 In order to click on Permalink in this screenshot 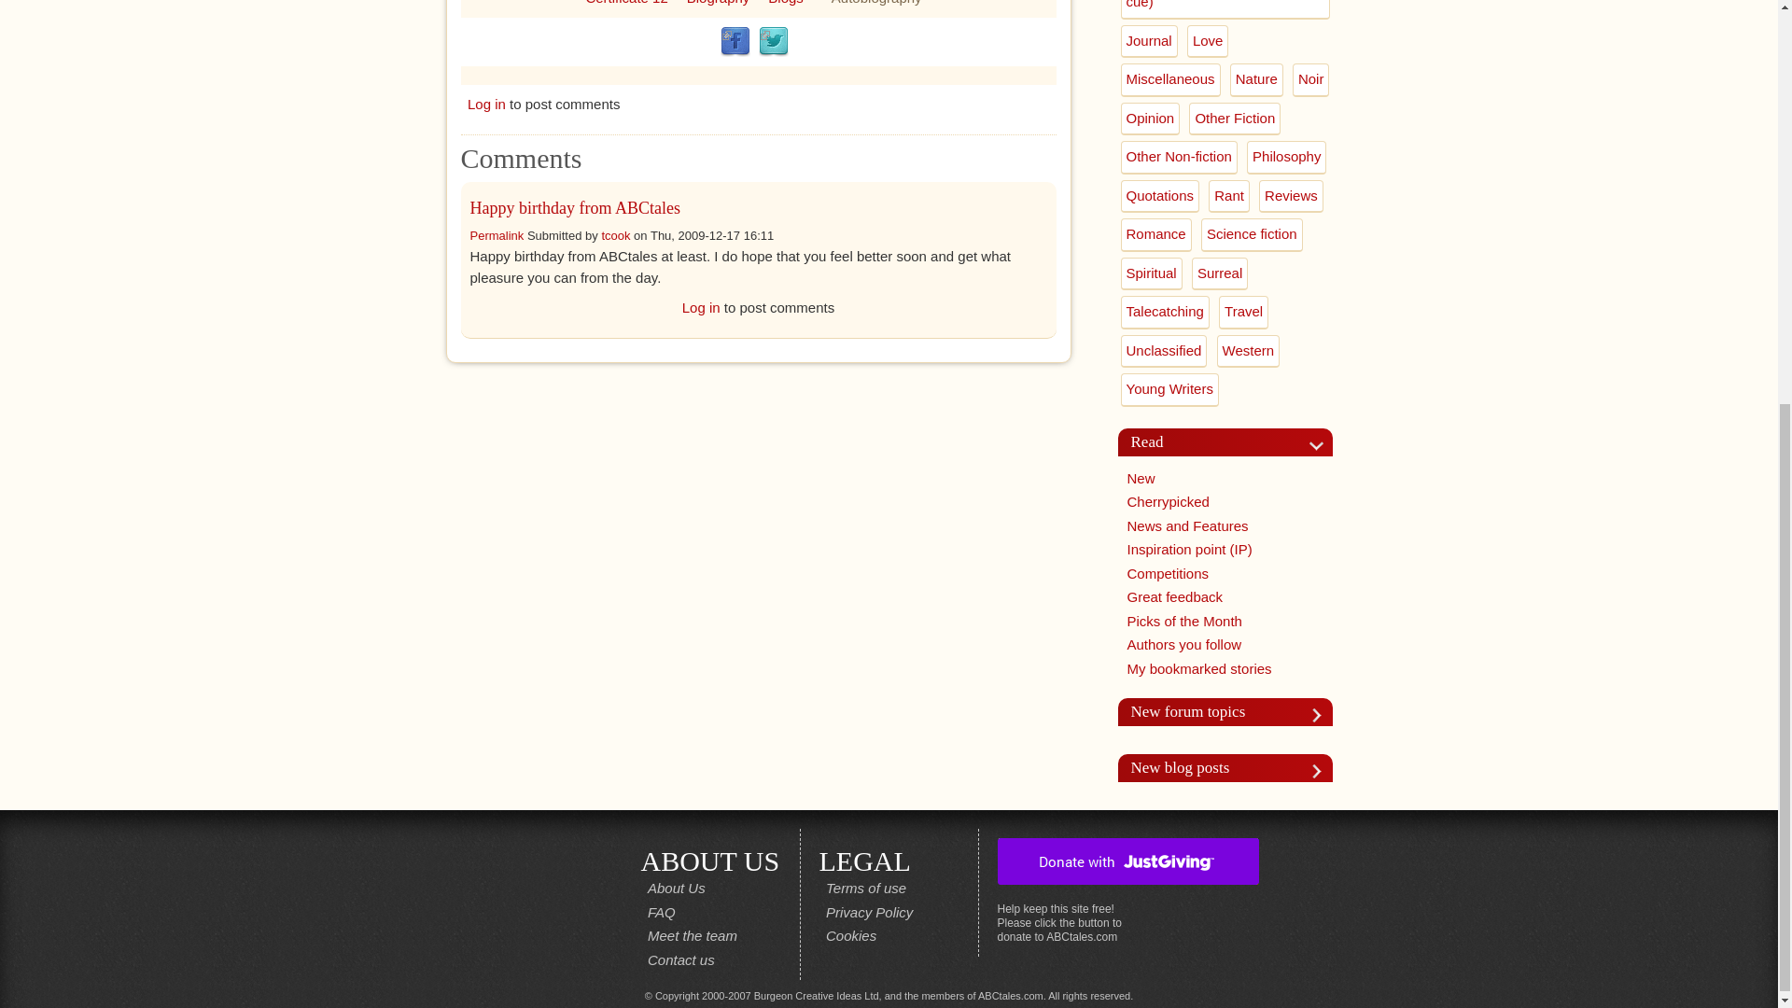, I will do `click(497, 235)`.